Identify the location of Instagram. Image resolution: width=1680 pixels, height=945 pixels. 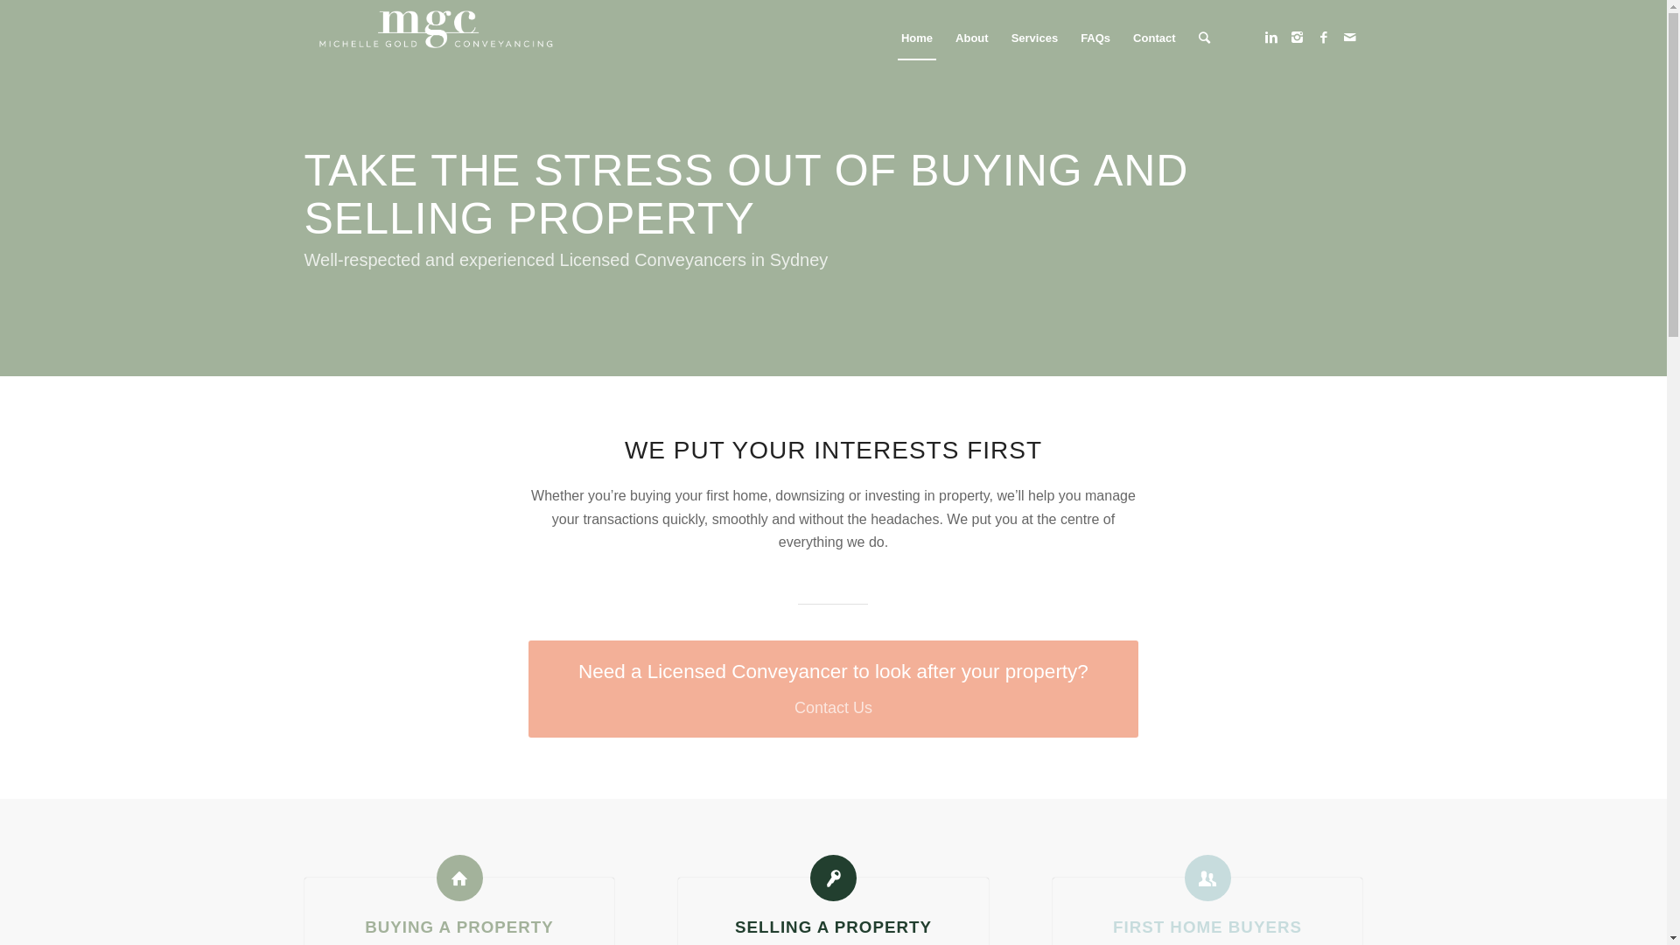
(1298, 38).